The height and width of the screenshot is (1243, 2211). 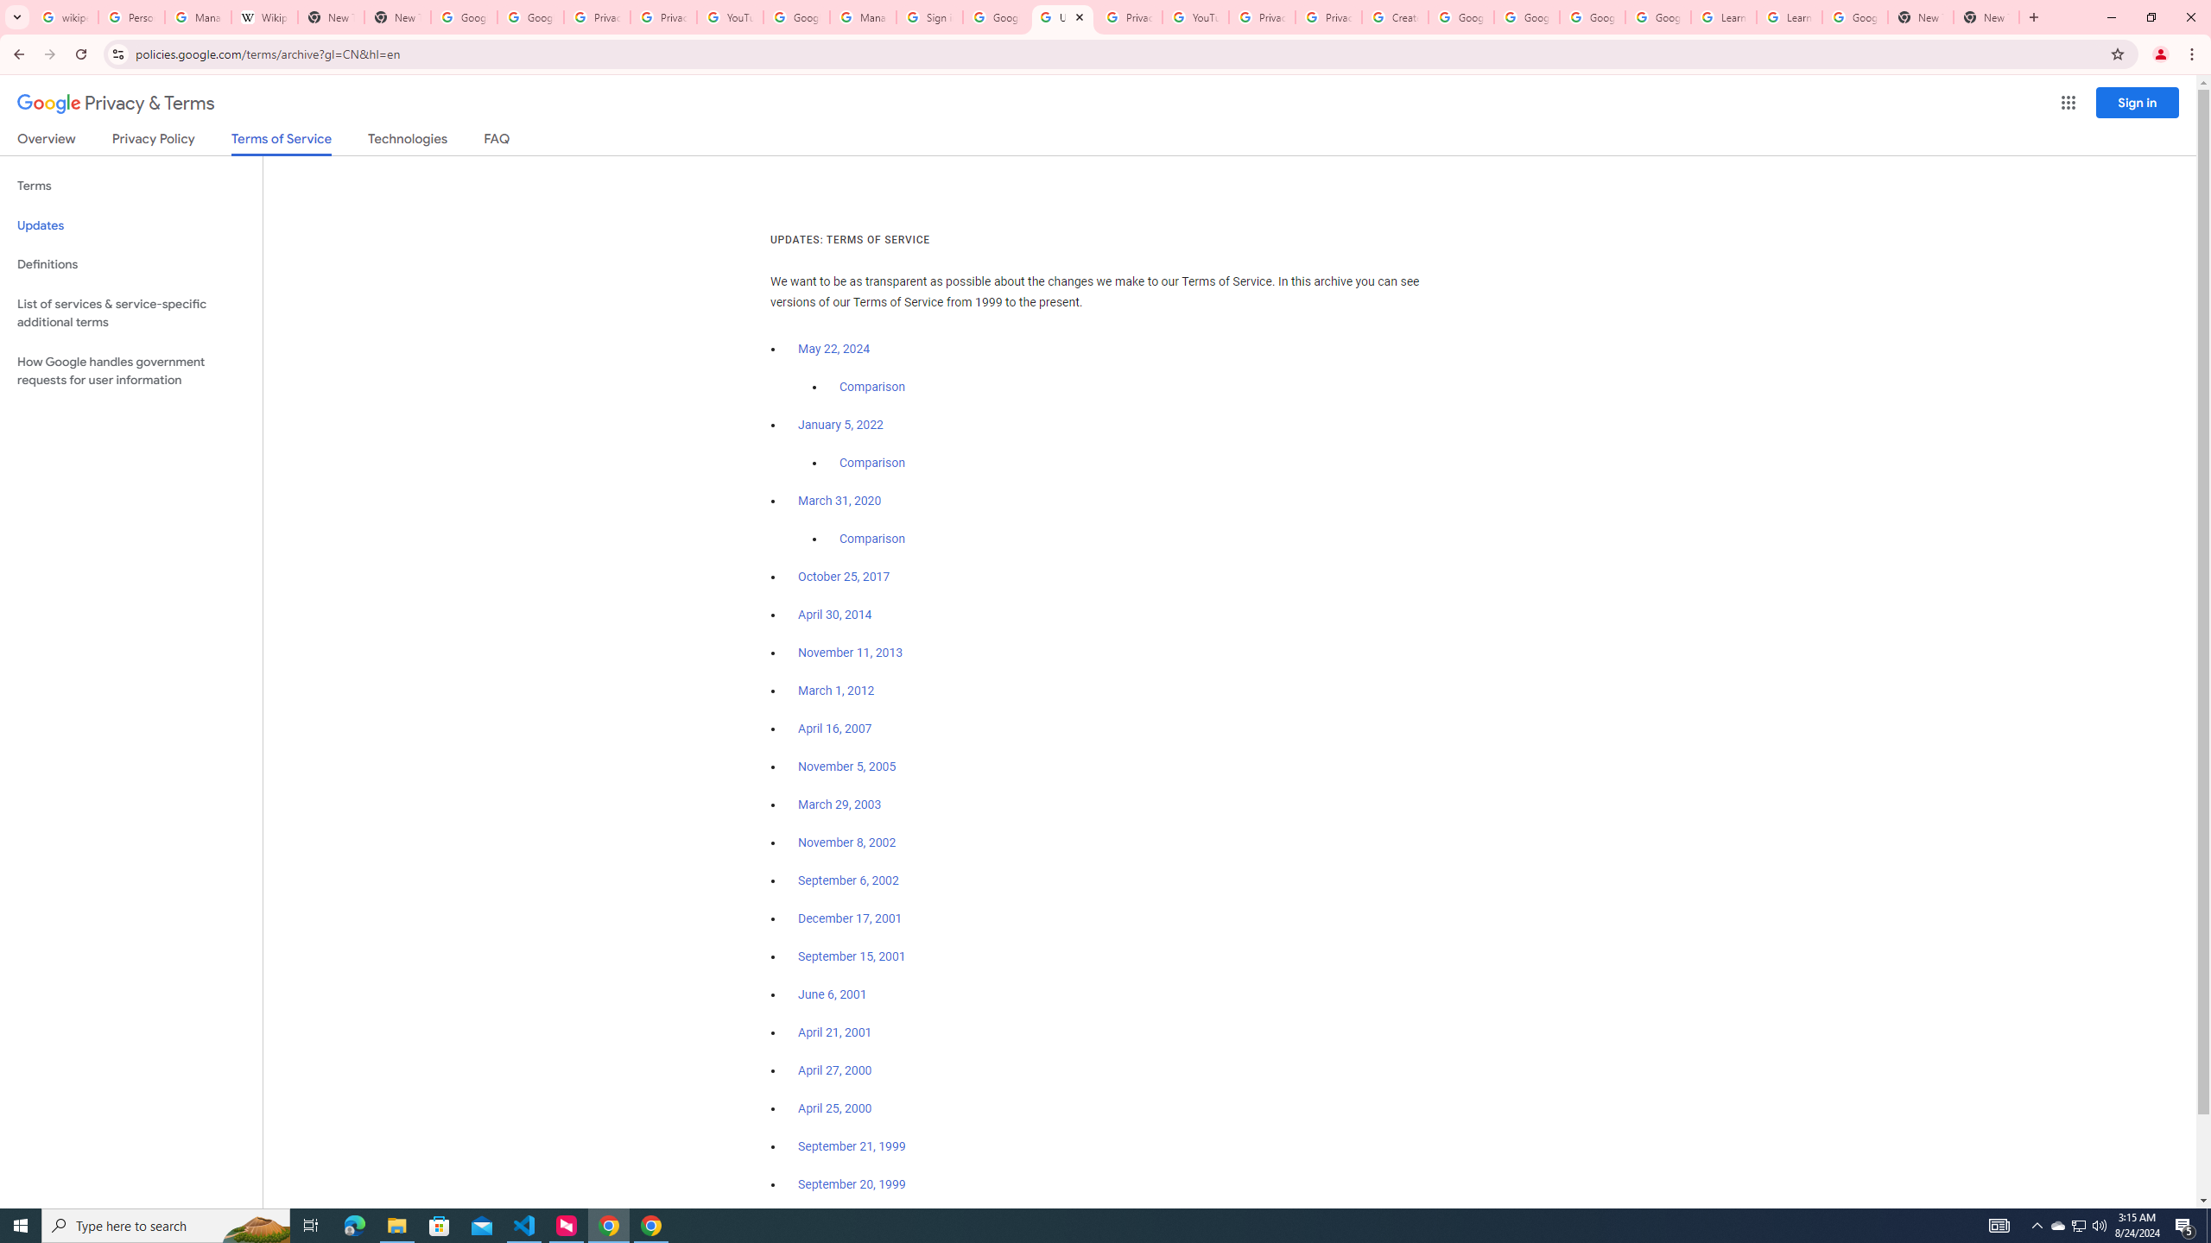 What do you see at coordinates (131, 186) in the screenshot?
I see `Terms` at bounding box center [131, 186].